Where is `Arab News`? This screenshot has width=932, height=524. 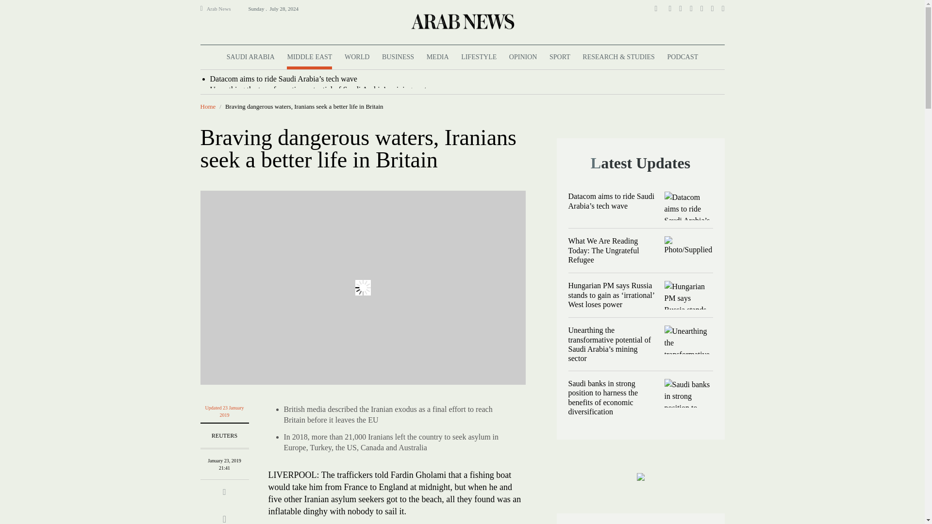
Arab News is located at coordinates (223, 9).